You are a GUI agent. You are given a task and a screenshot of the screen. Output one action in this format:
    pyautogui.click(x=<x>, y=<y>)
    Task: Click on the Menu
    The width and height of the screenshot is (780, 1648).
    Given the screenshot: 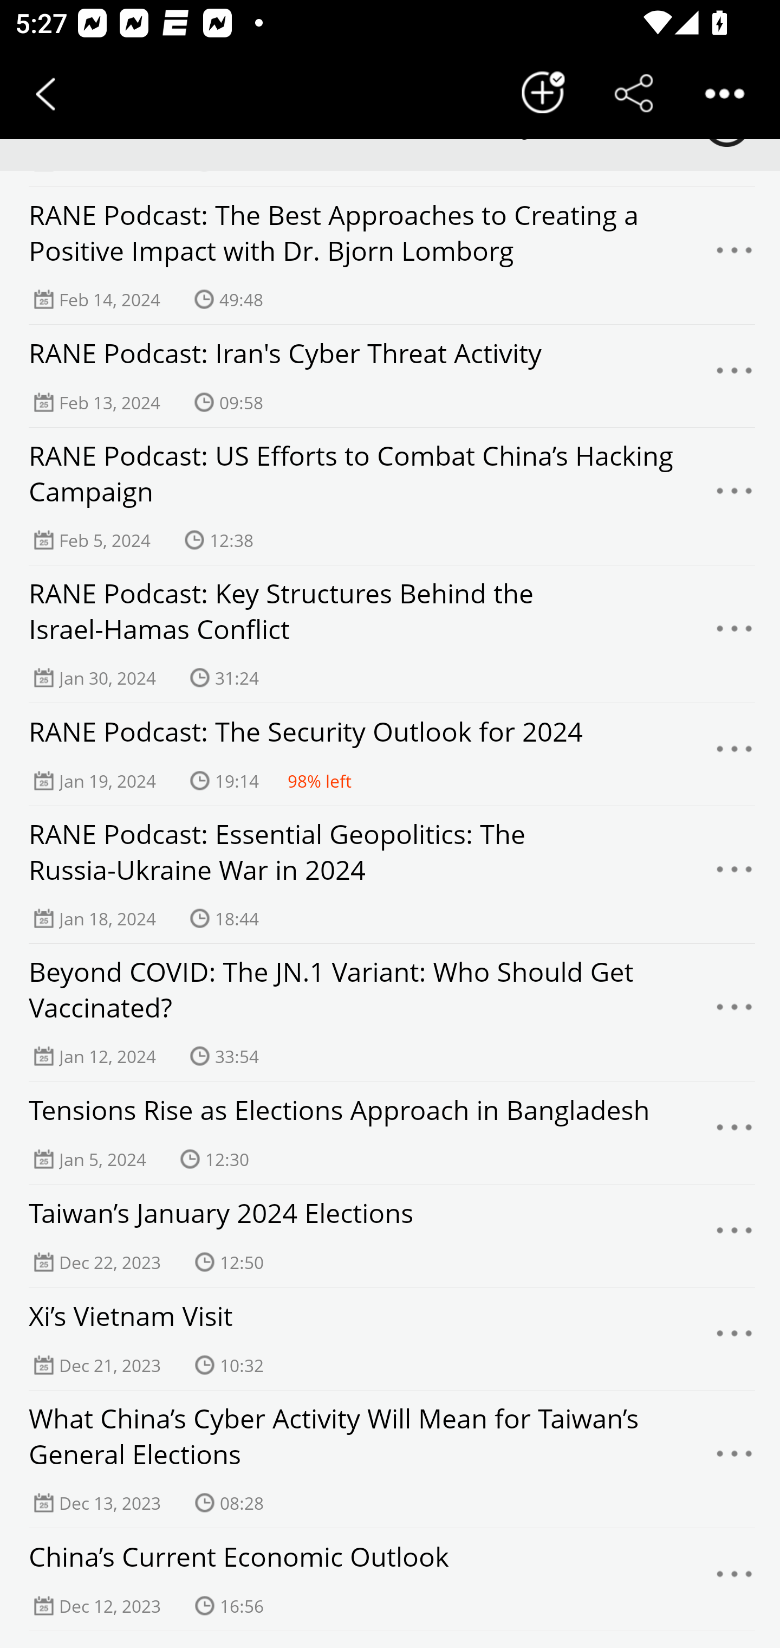 What is the action you would take?
    pyautogui.click(x=734, y=755)
    